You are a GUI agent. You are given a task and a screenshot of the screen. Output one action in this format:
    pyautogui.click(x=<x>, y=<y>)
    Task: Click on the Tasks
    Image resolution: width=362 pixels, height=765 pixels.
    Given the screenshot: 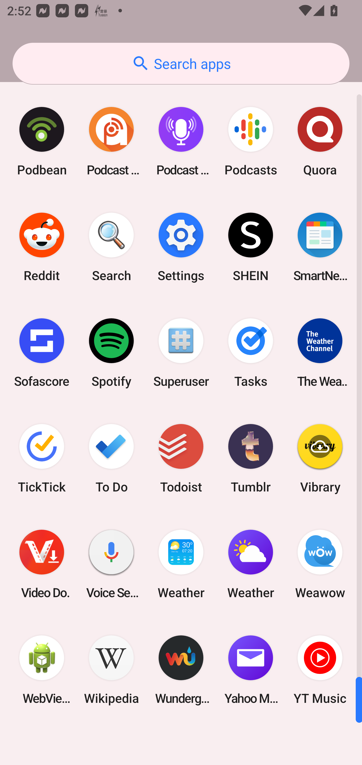 What is the action you would take?
    pyautogui.click(x=250, y=353)
    